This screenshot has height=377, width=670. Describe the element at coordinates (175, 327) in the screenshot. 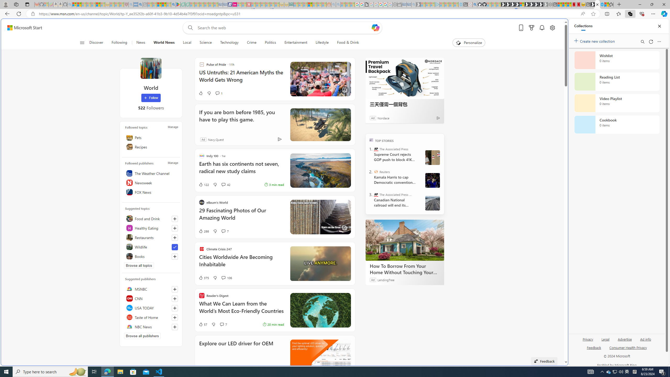

I see `Follow this source` at that location.